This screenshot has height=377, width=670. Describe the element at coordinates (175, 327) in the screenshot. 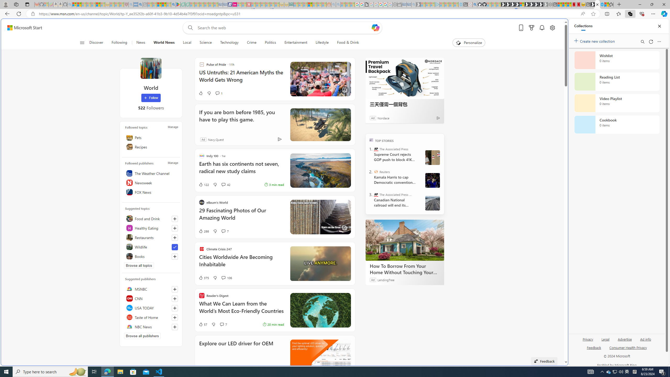

I see `Follow this source` at that location.